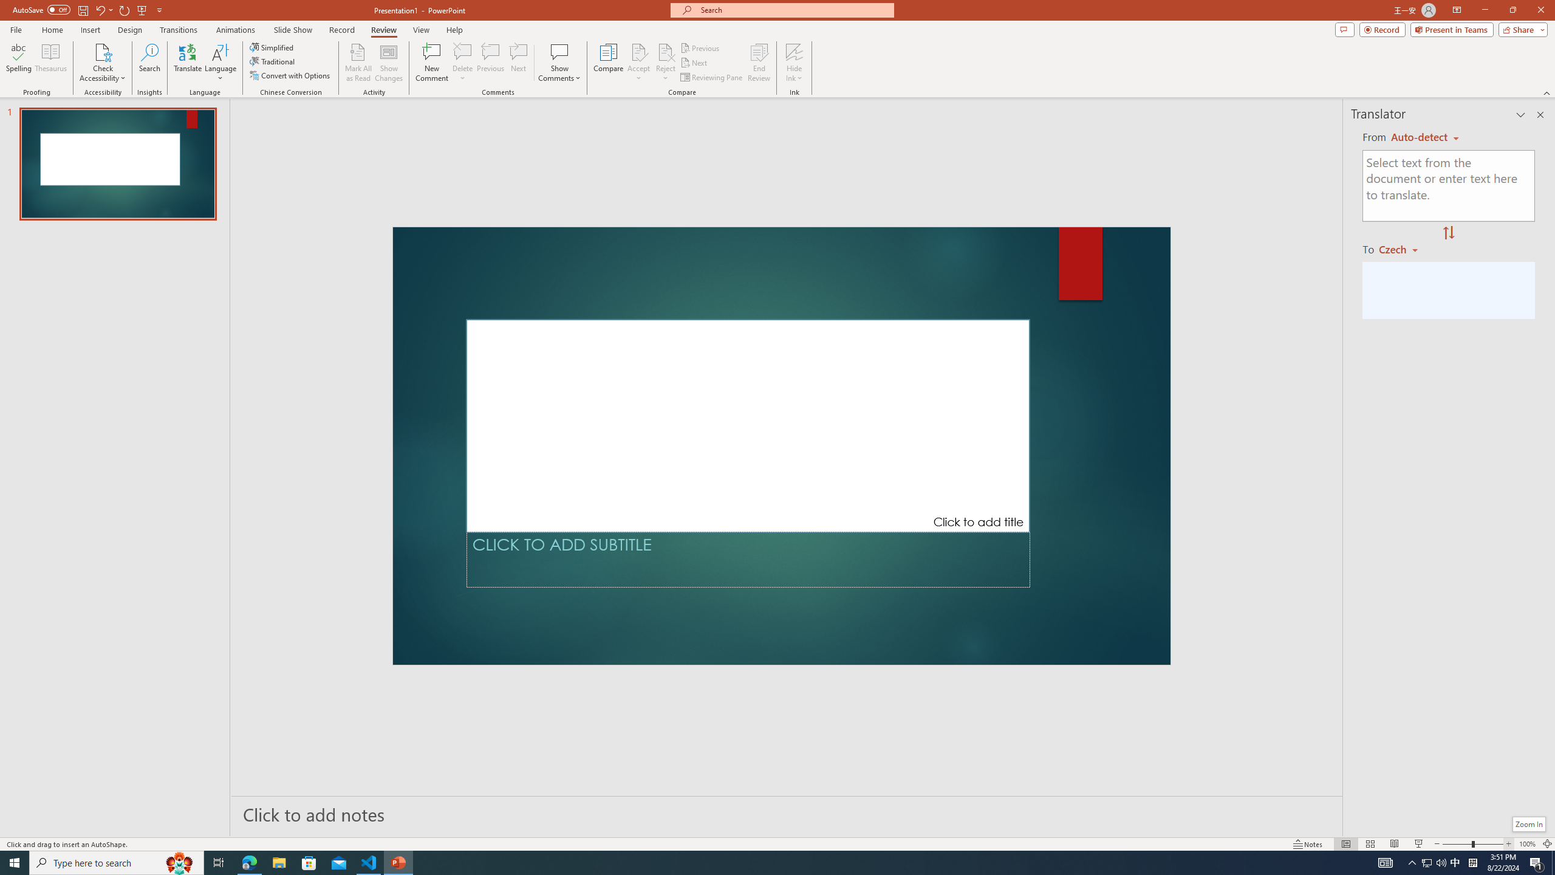  What do you see at coordinates (83, 10) in the screenshot?
I see `Save` at bounding box center [83, 10].